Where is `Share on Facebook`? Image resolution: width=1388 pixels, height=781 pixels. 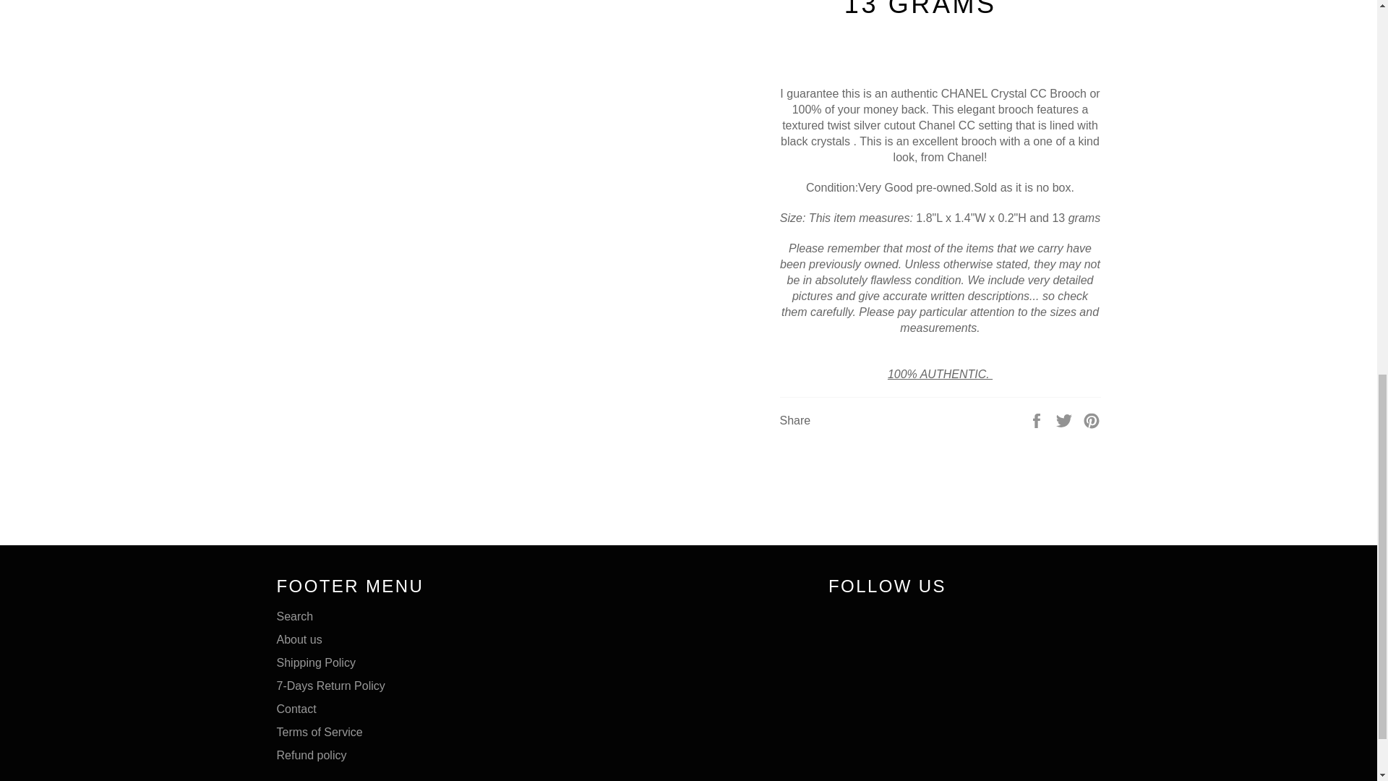 Share on Facebook is located at coordinates (1038, 419).